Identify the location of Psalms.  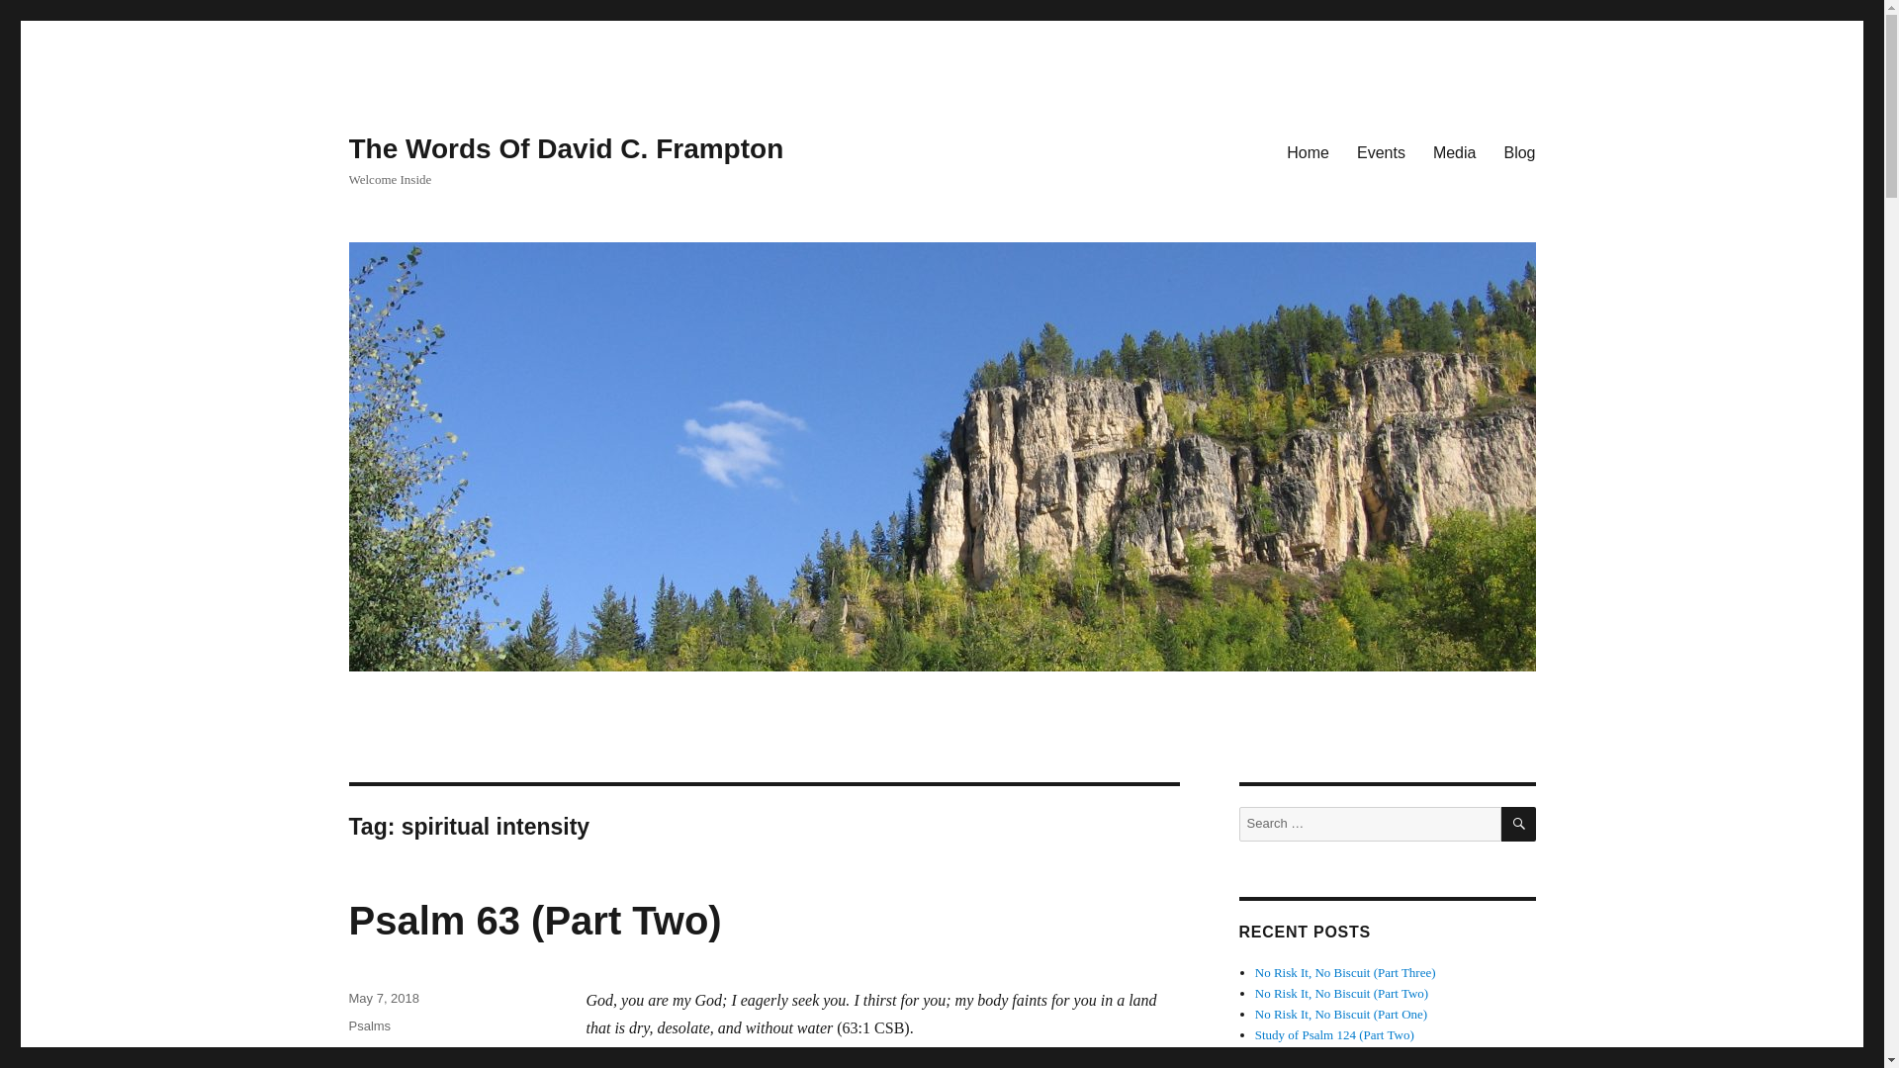
(369, 1026).